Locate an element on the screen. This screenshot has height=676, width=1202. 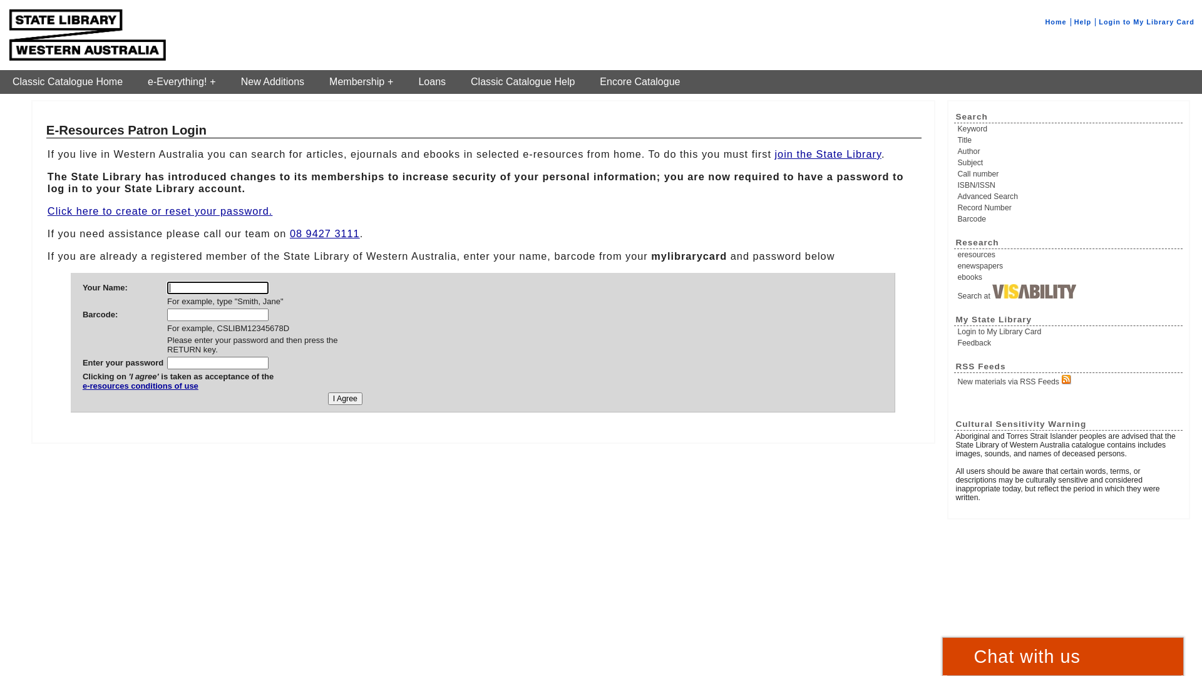
Feedback is located at coordinates (1069, 343).